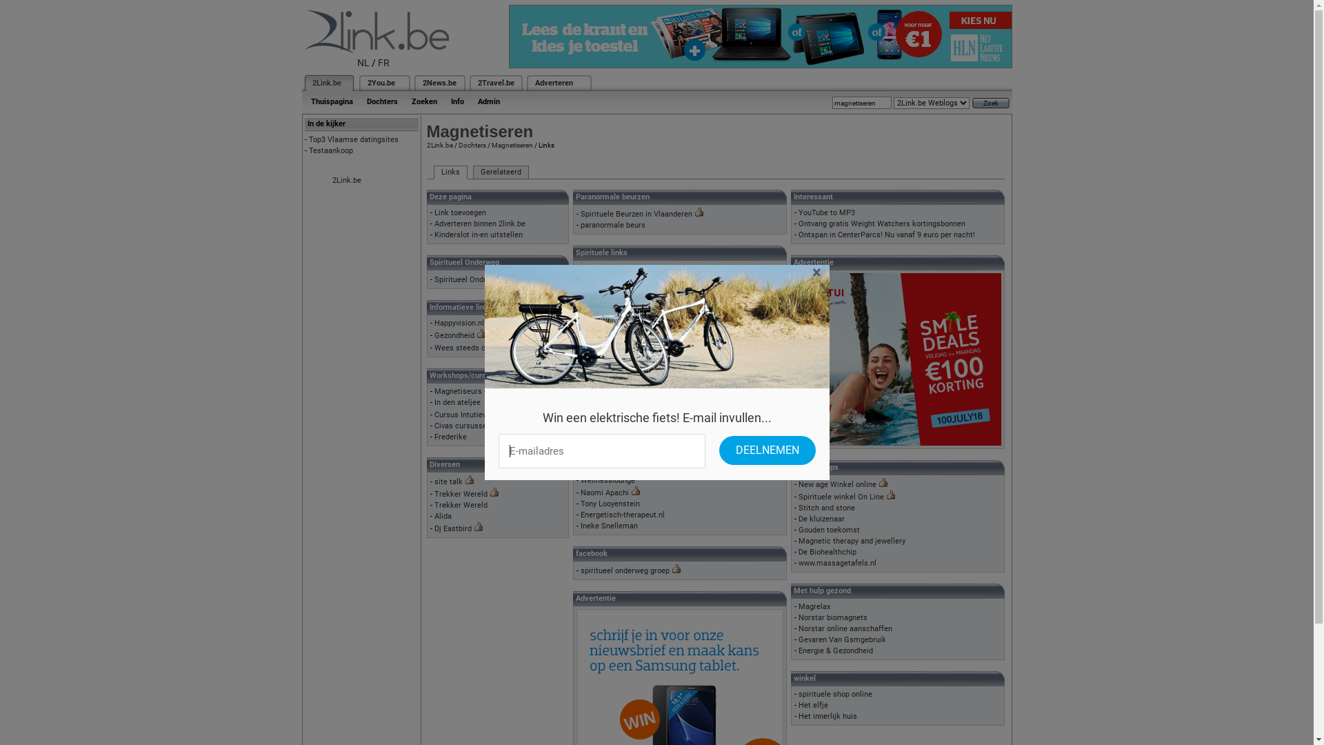 This screenshot has width=1324, height=745. Describe the element at coordinates (331, 150) in the screenshot. I see `Testaankoop` at that location.